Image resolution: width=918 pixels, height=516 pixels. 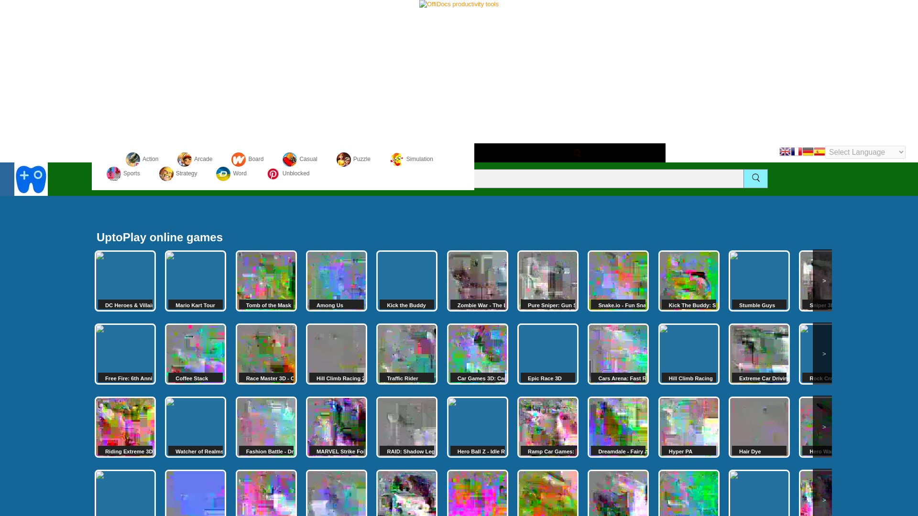 What do you see at coordinates (299, 159) in the screenshot?
I see `Casual` at bounding box center [299, 159].